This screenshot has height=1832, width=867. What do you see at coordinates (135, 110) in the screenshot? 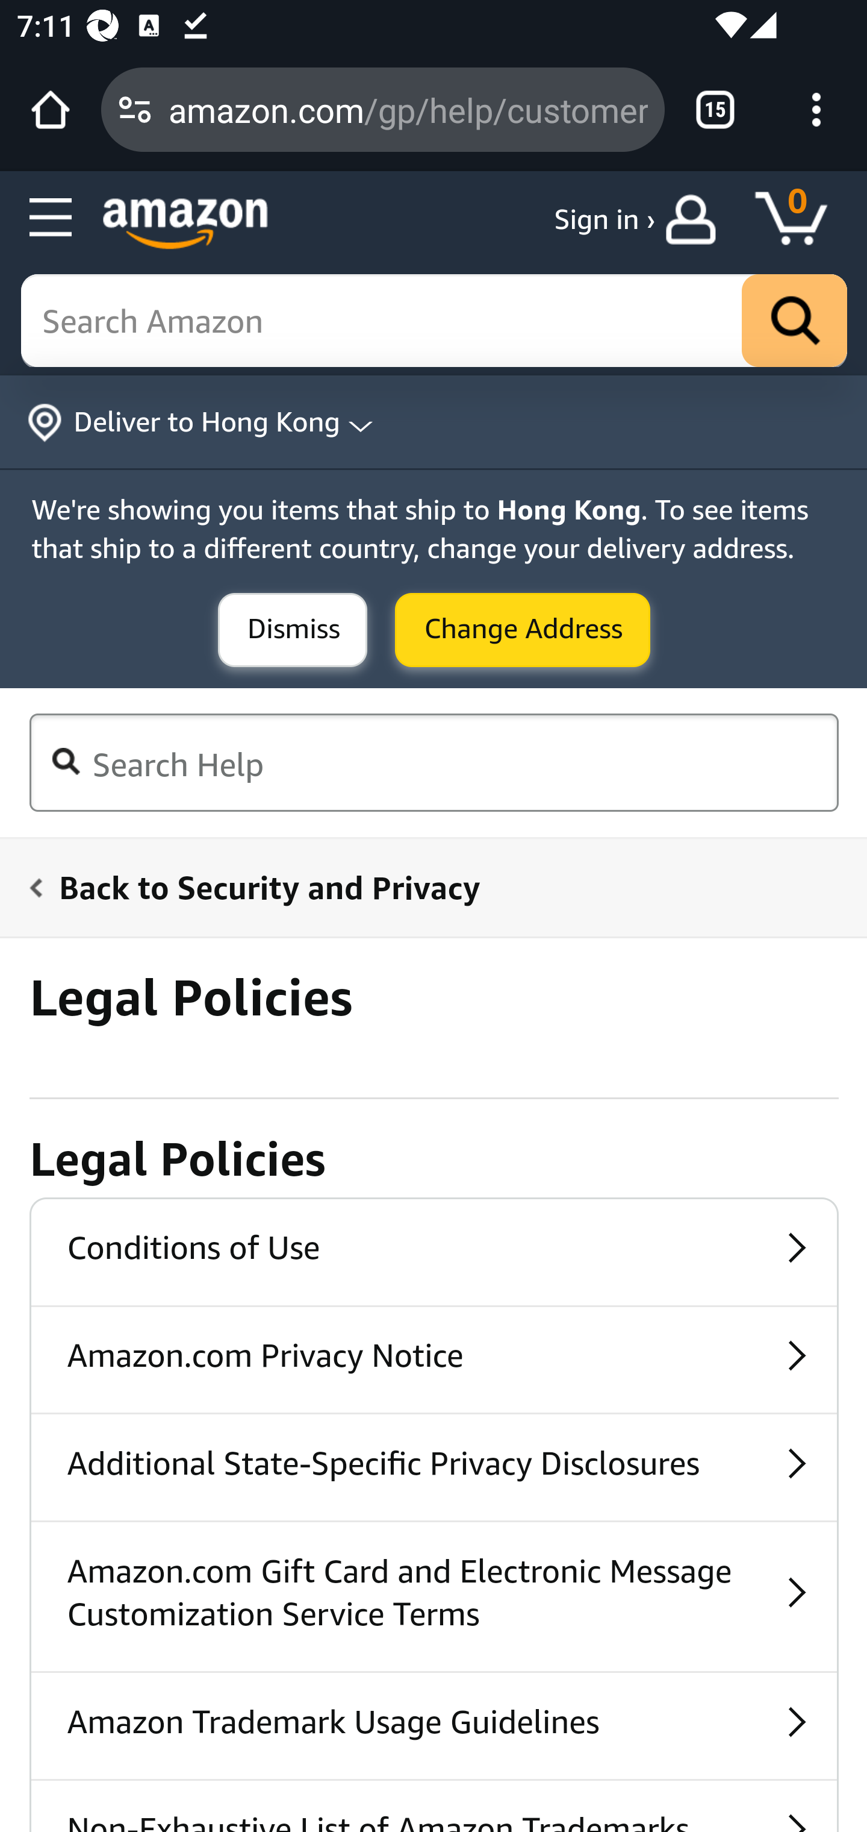
I see `Connection is secure` at bounding box center [135, 110].